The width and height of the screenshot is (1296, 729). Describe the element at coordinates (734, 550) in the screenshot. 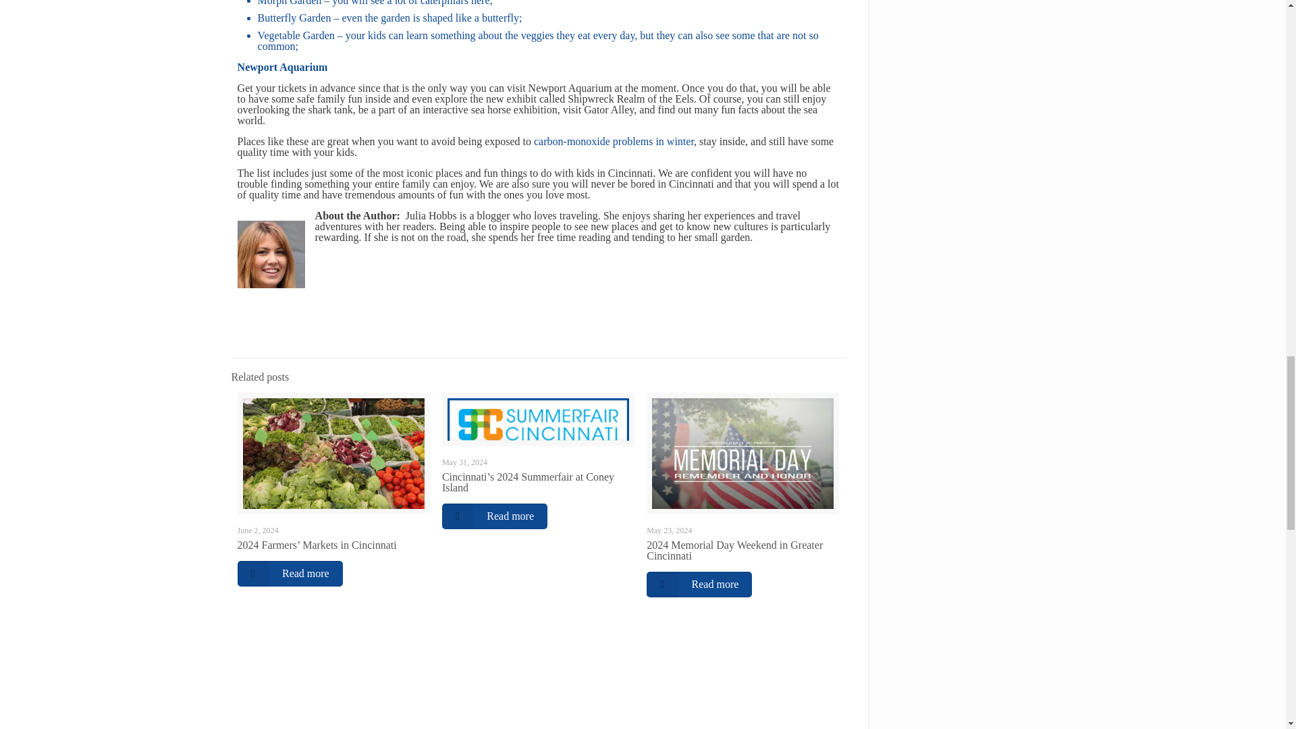

I see `2024 Memorial Day Weekend in Greater Cincinnati` at that location.